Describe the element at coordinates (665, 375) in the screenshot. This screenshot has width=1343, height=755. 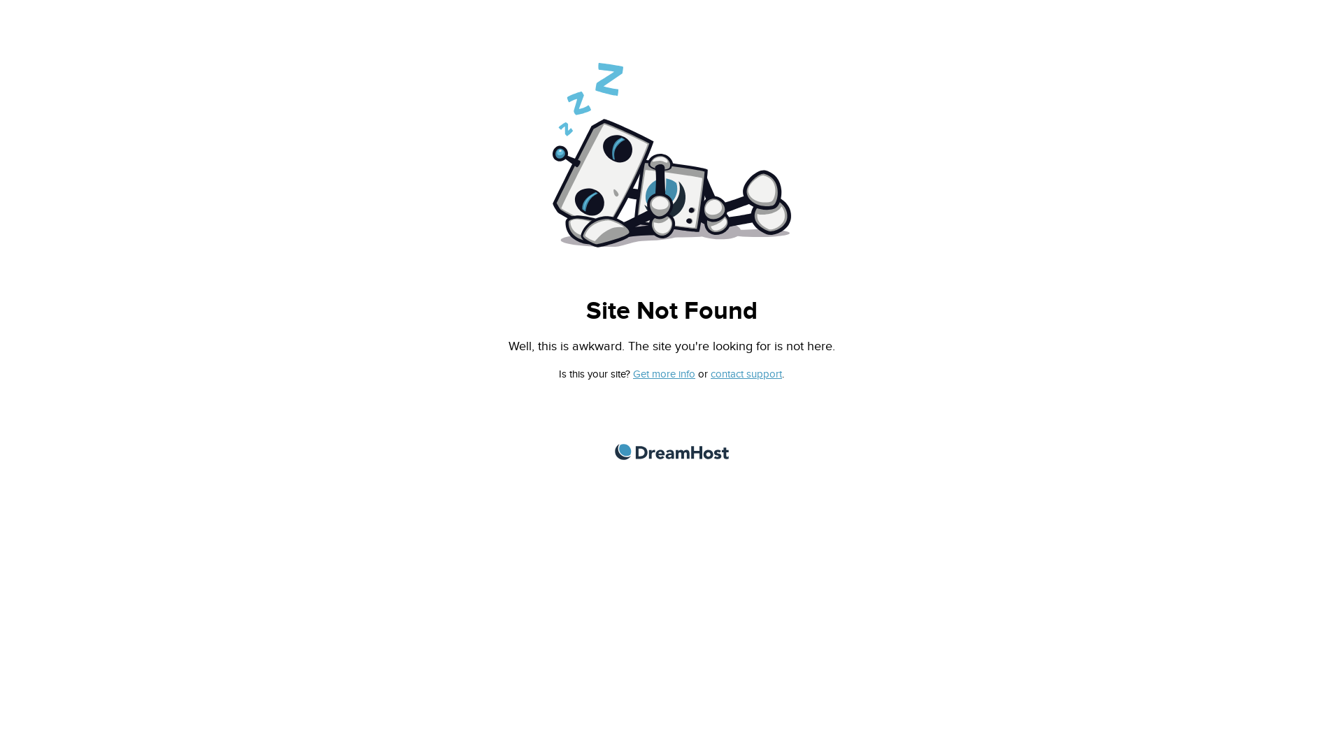
I see `Get more info` at that location.